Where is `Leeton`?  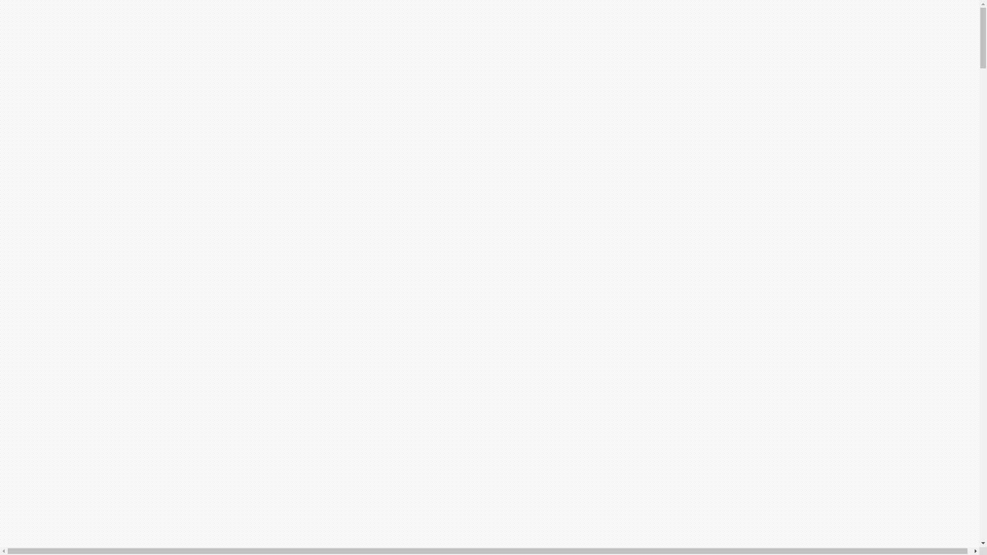
Leeton is located at coordinates (57, 239).